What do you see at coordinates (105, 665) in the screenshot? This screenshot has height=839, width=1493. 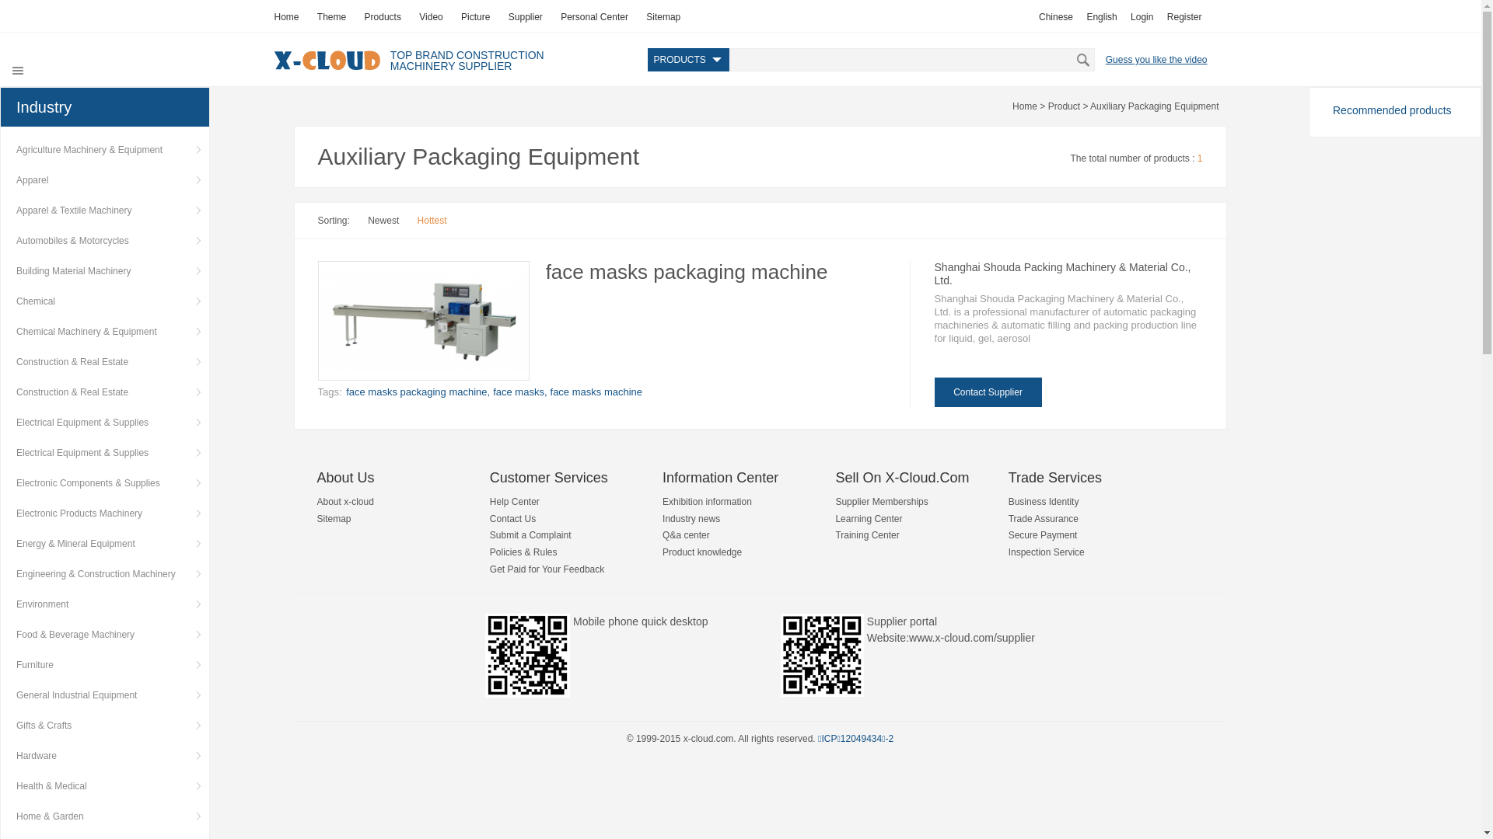 I see `Furniture` at bounding box center [105, 665].